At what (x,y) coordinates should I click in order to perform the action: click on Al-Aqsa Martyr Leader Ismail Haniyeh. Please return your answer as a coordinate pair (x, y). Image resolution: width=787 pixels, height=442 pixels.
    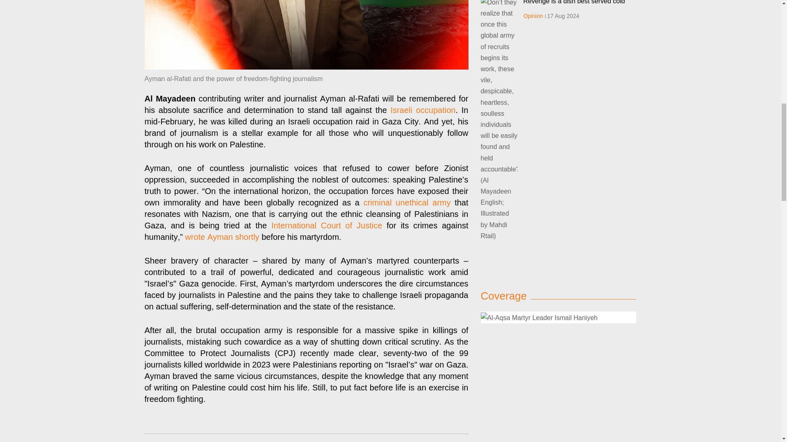
    Looking at the image, I should click on (558, 317).